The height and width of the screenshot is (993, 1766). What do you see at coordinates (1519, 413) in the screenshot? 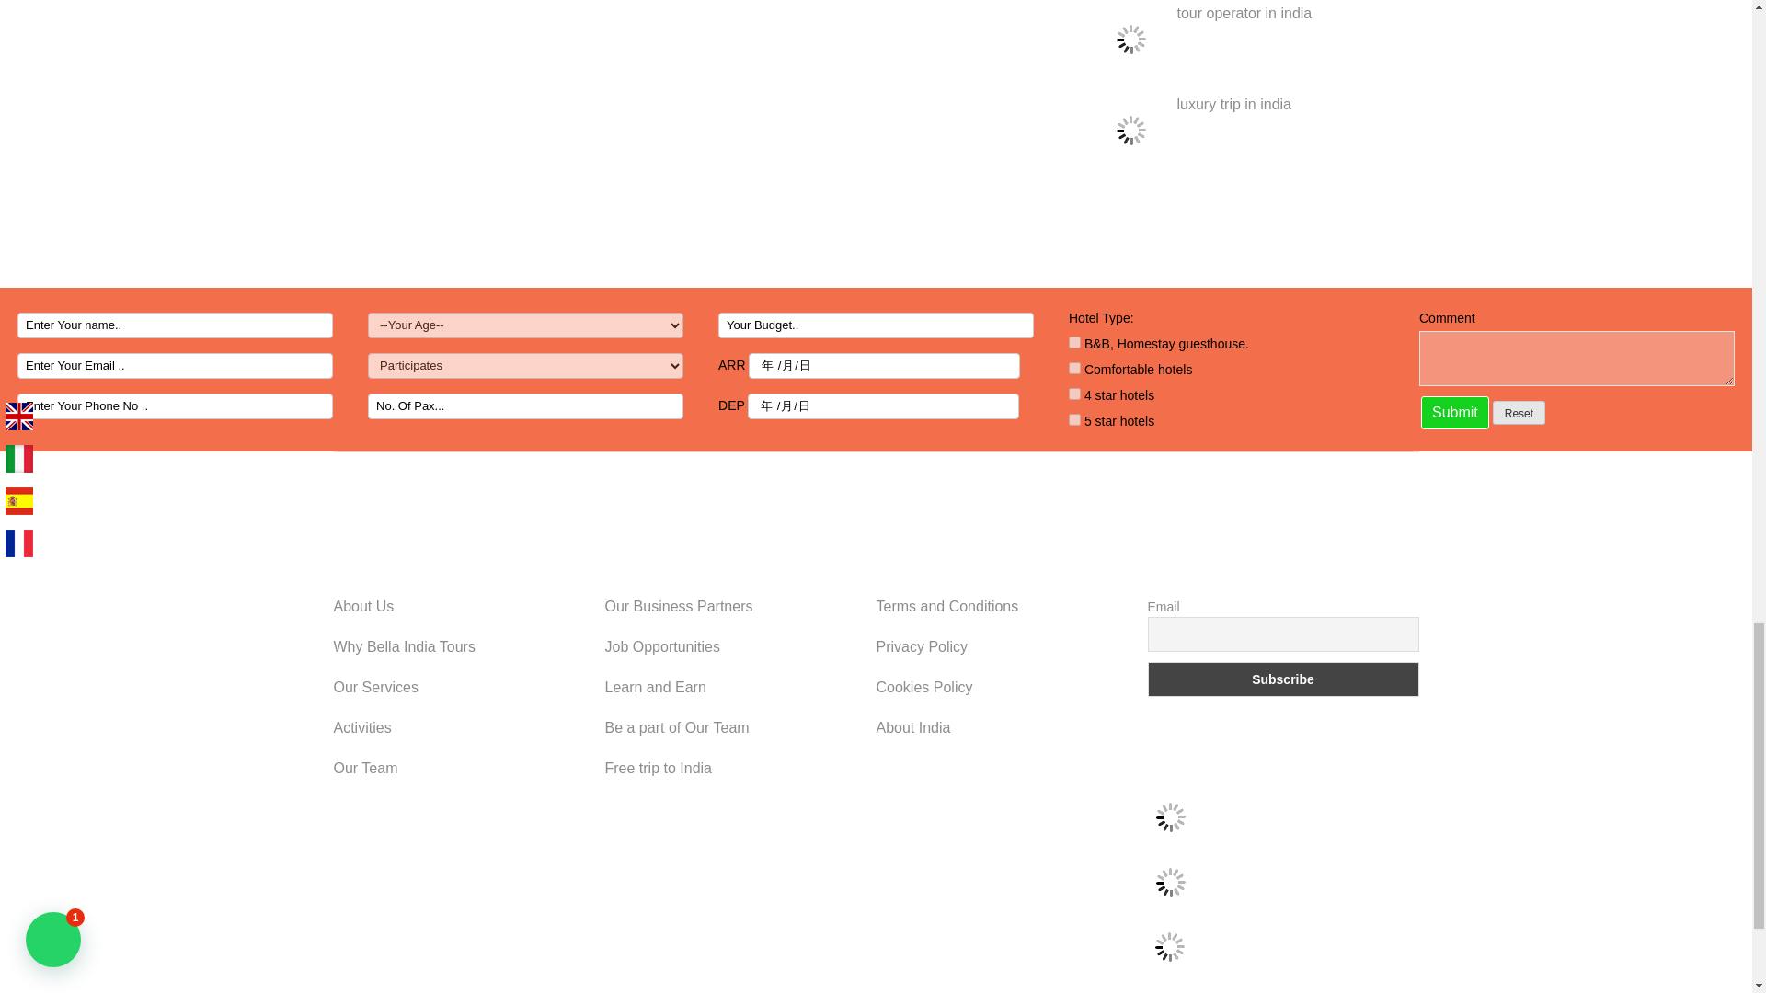
I see `Reset` at bounding box center [1519, 413].